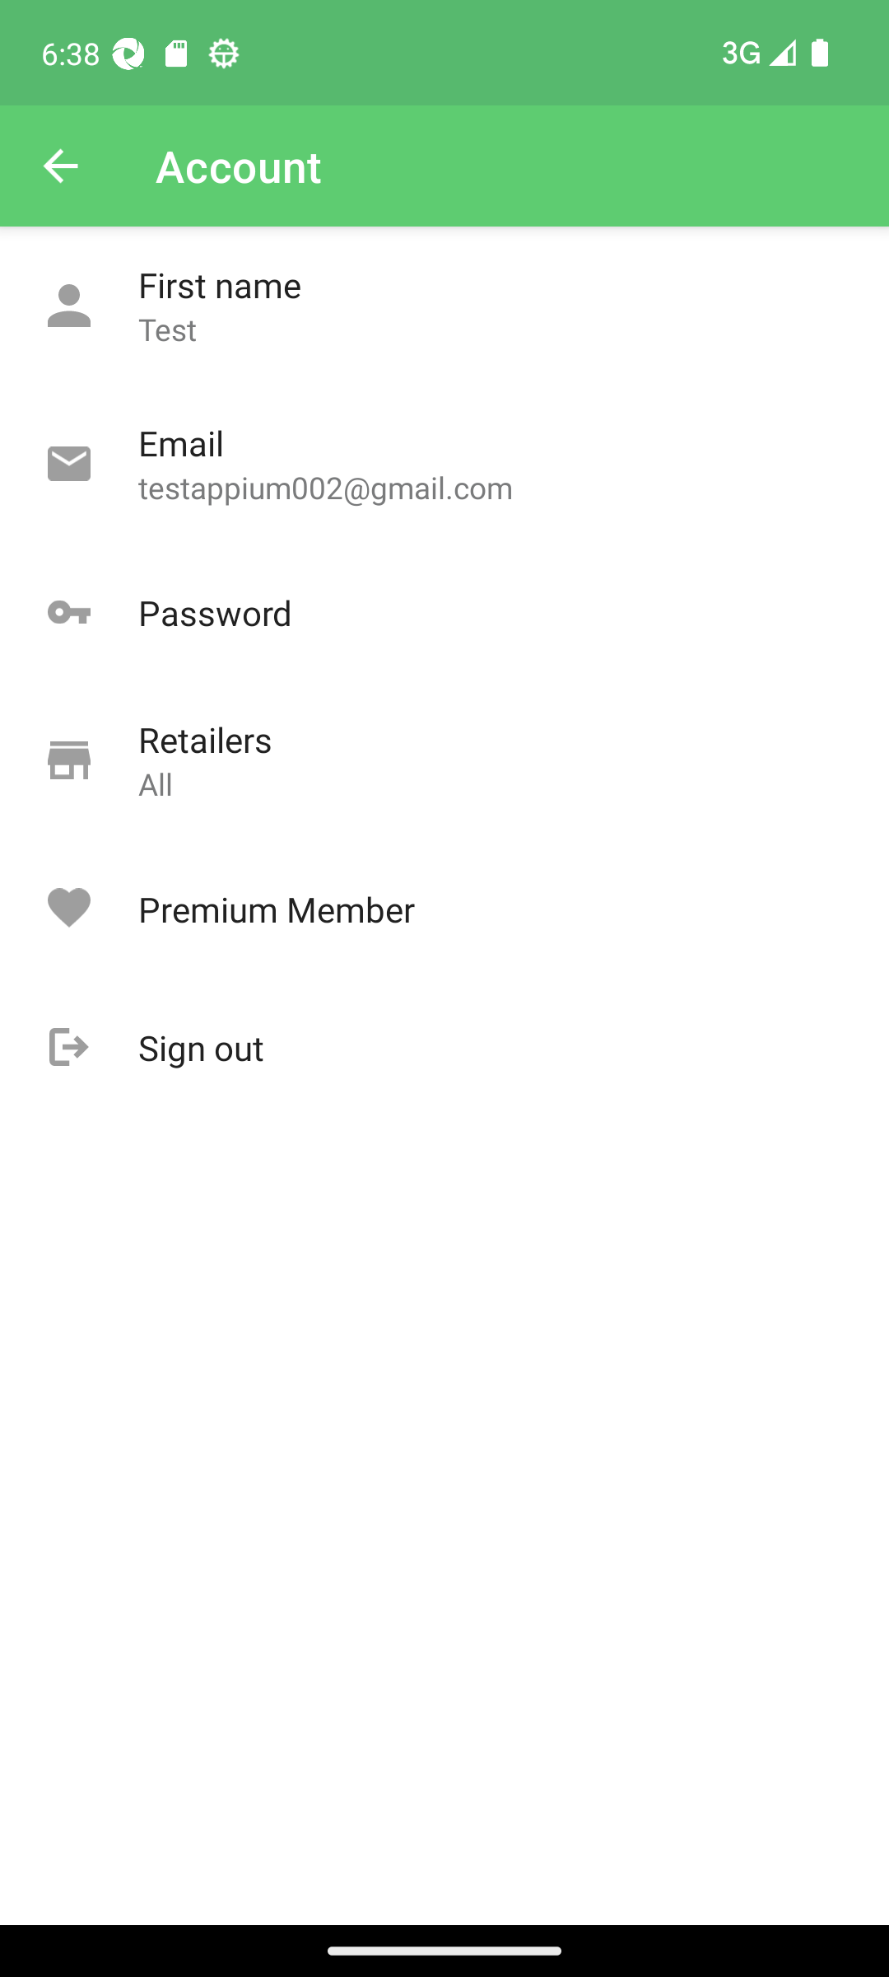  I want to click on First name Test, so click(444, 306).